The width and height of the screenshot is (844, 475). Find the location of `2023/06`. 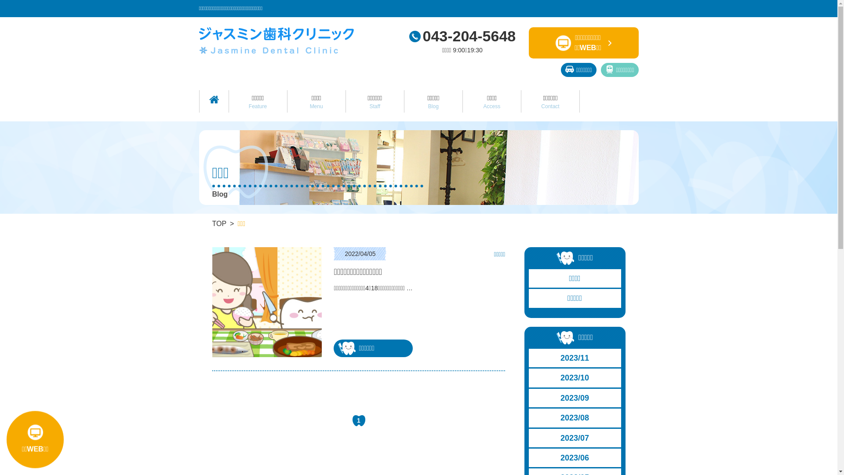

2023/06 is located at coordinates (575, 458).